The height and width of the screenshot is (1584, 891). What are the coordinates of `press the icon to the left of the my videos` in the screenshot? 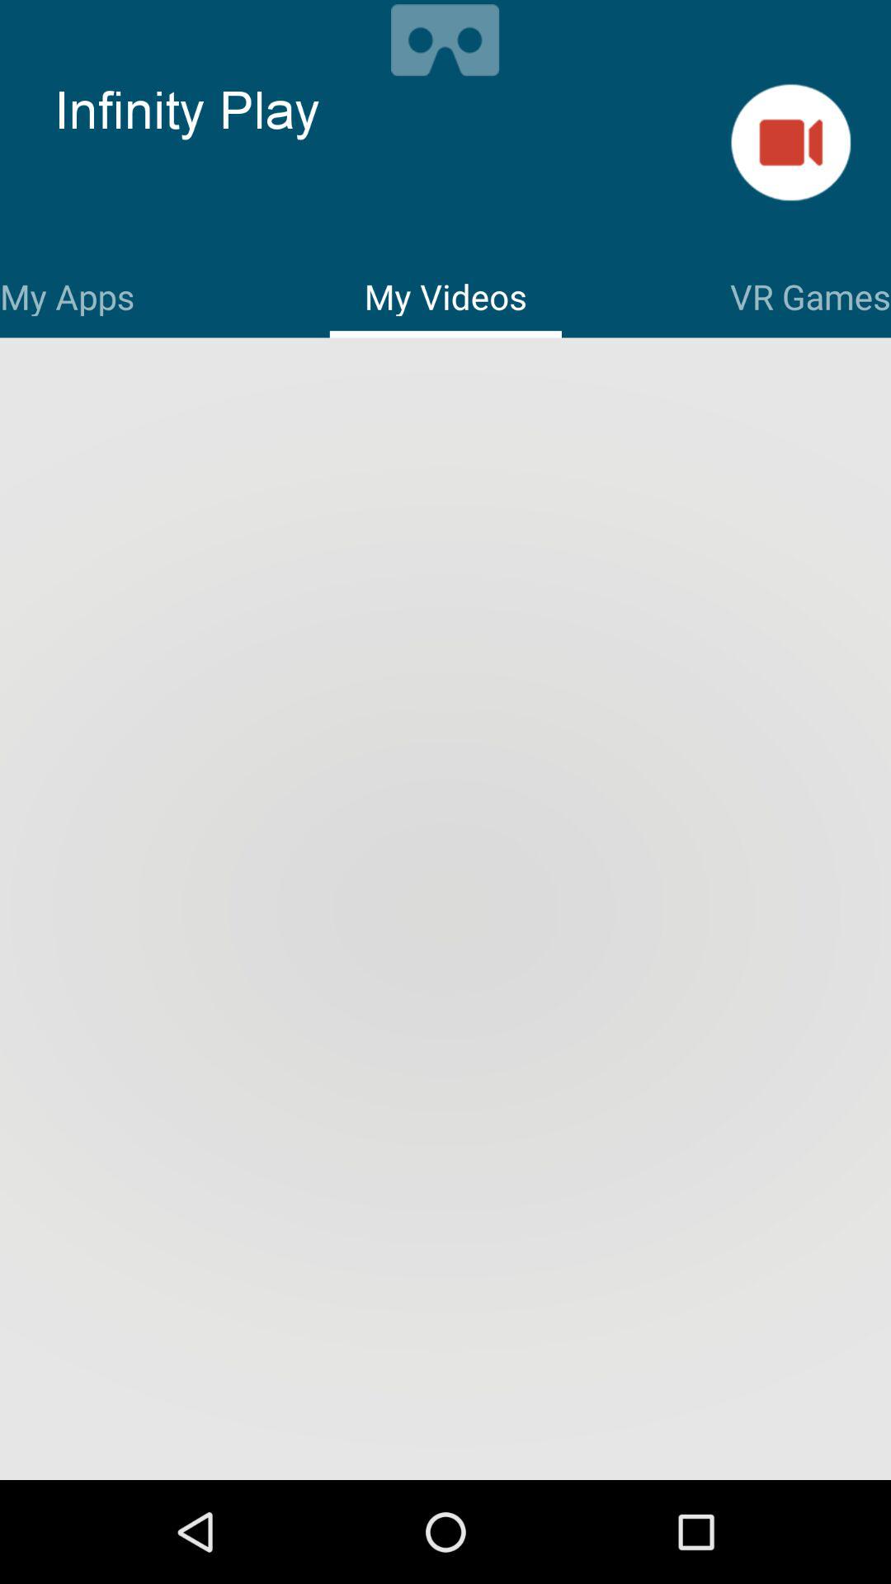 It's located at (68, 294).